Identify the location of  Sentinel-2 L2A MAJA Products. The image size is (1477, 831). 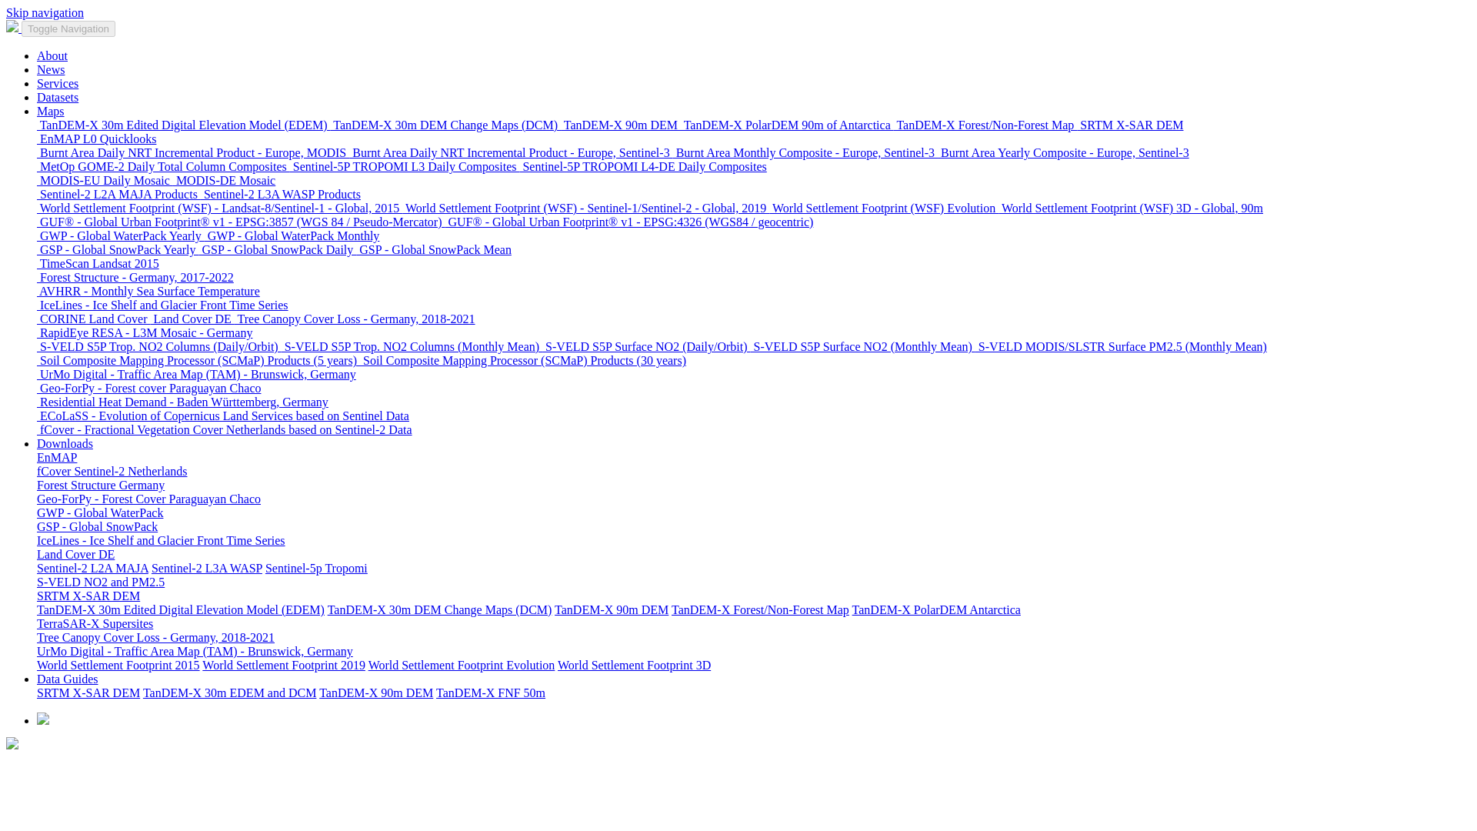
(118, 194).